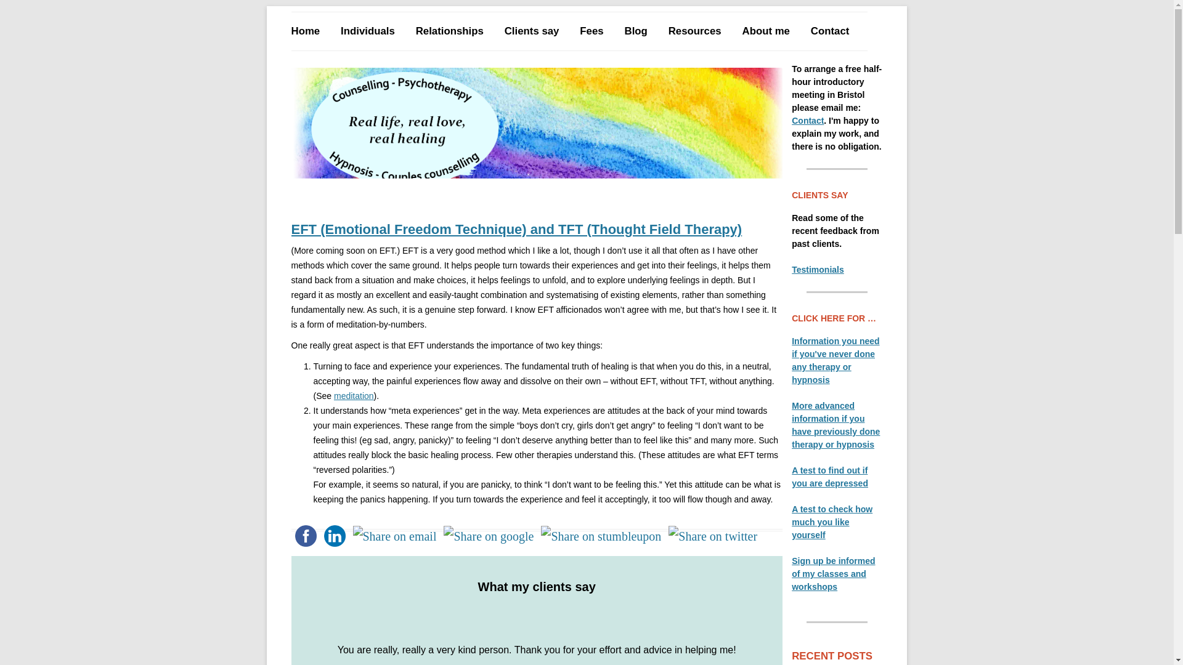 The image size is (1183, 665). I want to click on stumbleupon, so click(601, 536).